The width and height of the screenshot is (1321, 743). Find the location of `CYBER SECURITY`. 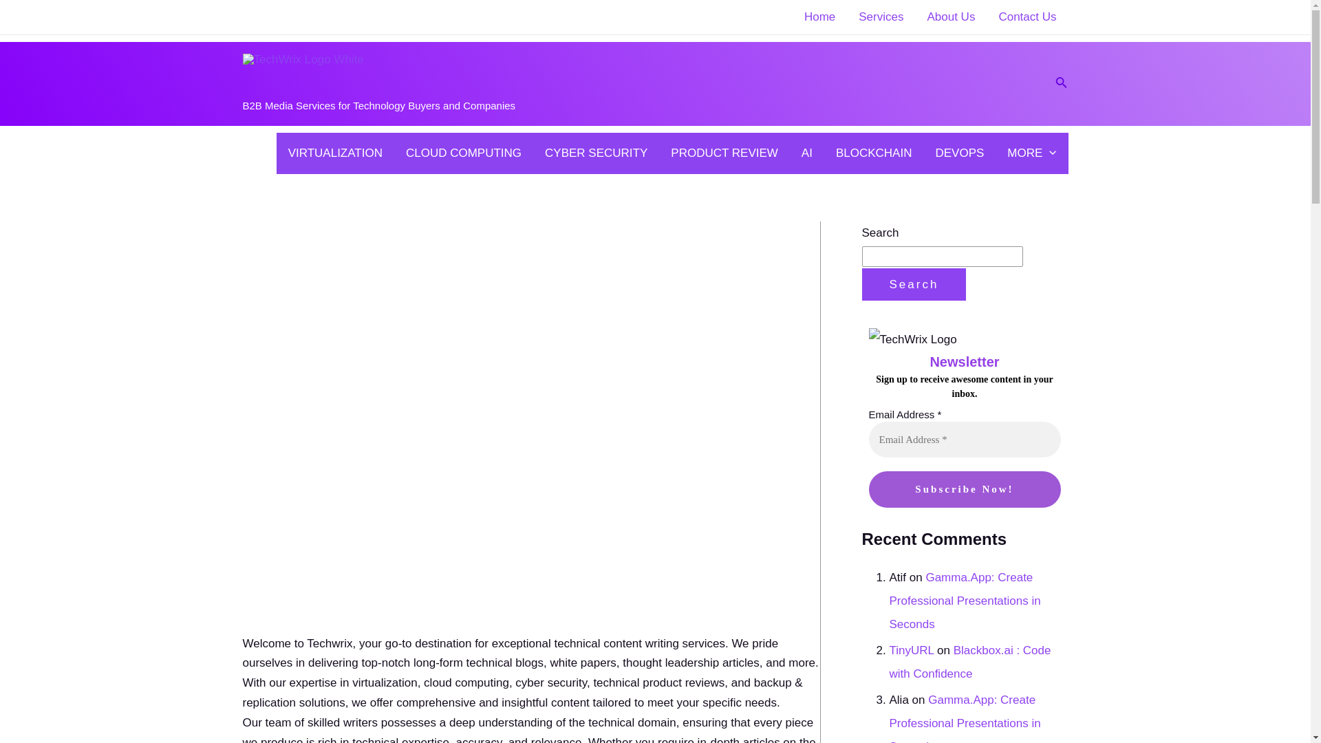

CYBER SECURITY is located at coordinates (596, 153).